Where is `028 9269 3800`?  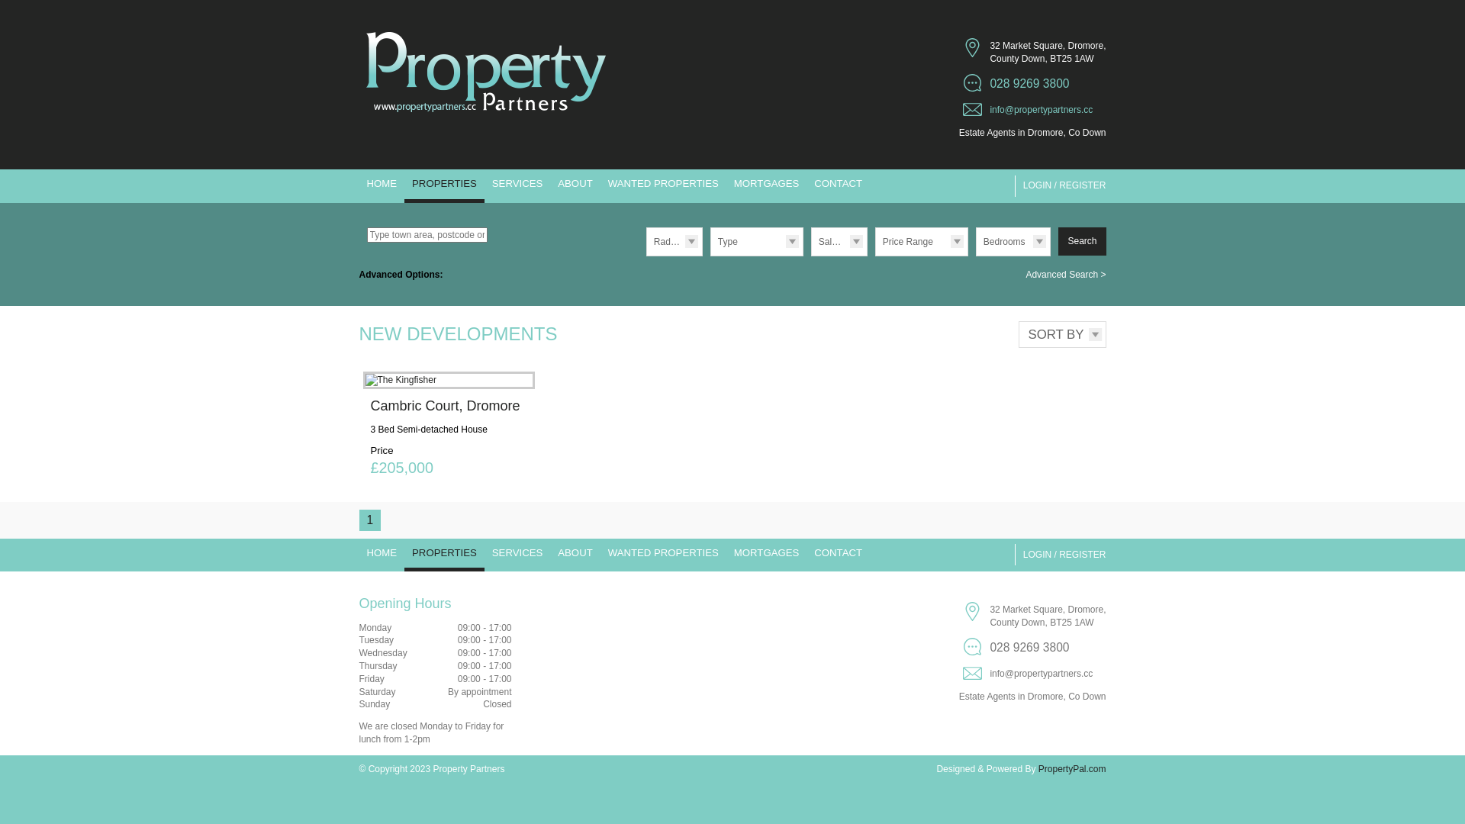
028 9269 3800 is located at coordinates (1035, 647).